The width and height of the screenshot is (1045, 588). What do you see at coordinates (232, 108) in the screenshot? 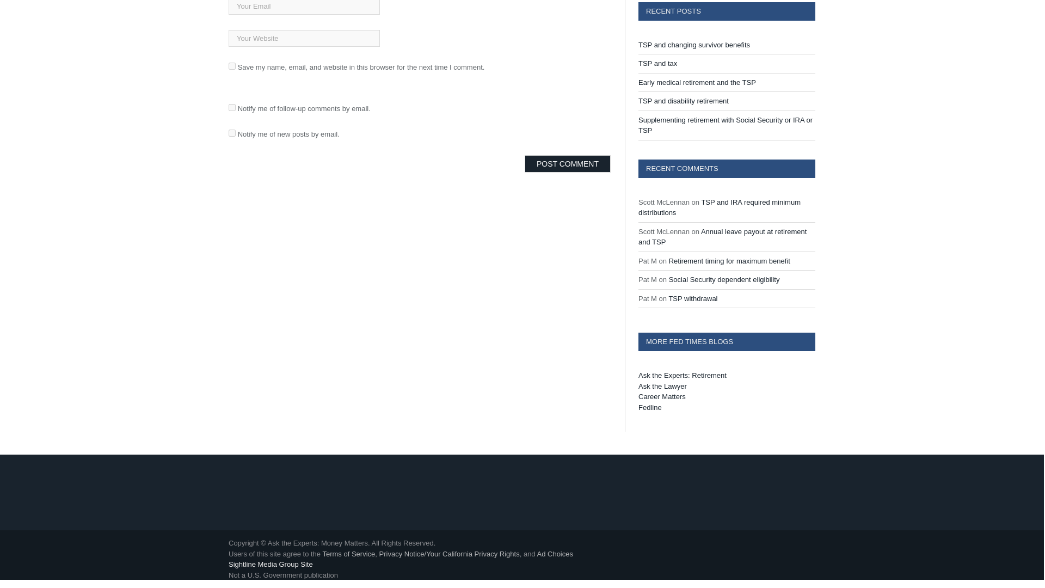
I see `subscribe` at bounding box center [232, 108].